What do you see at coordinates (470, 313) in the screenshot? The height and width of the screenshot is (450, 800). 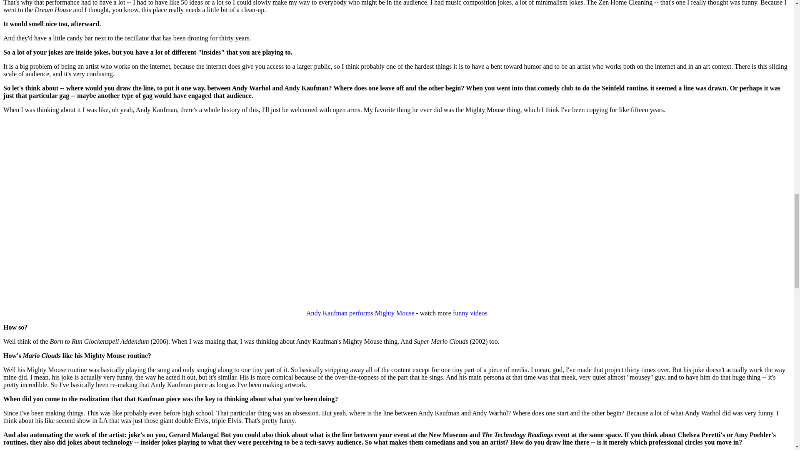 I see `funny videos` at bounding box center [470, 313].